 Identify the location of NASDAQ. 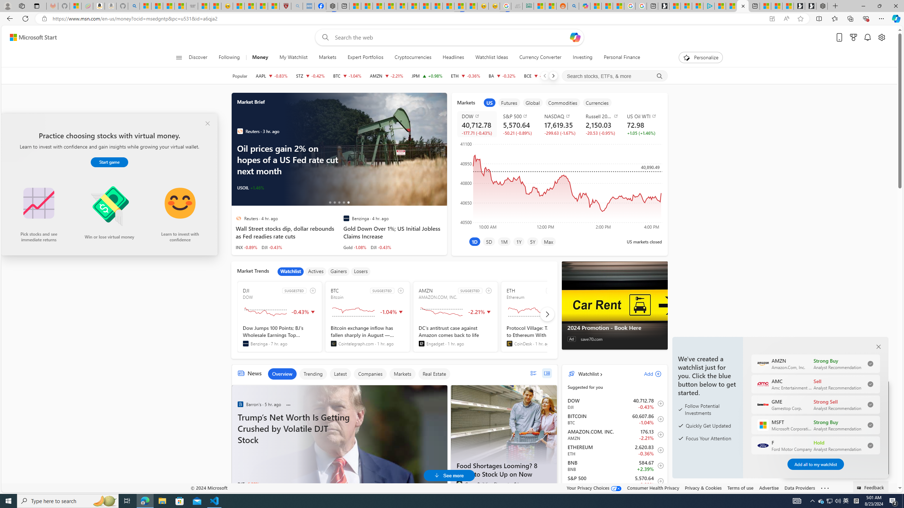
(561, 116).